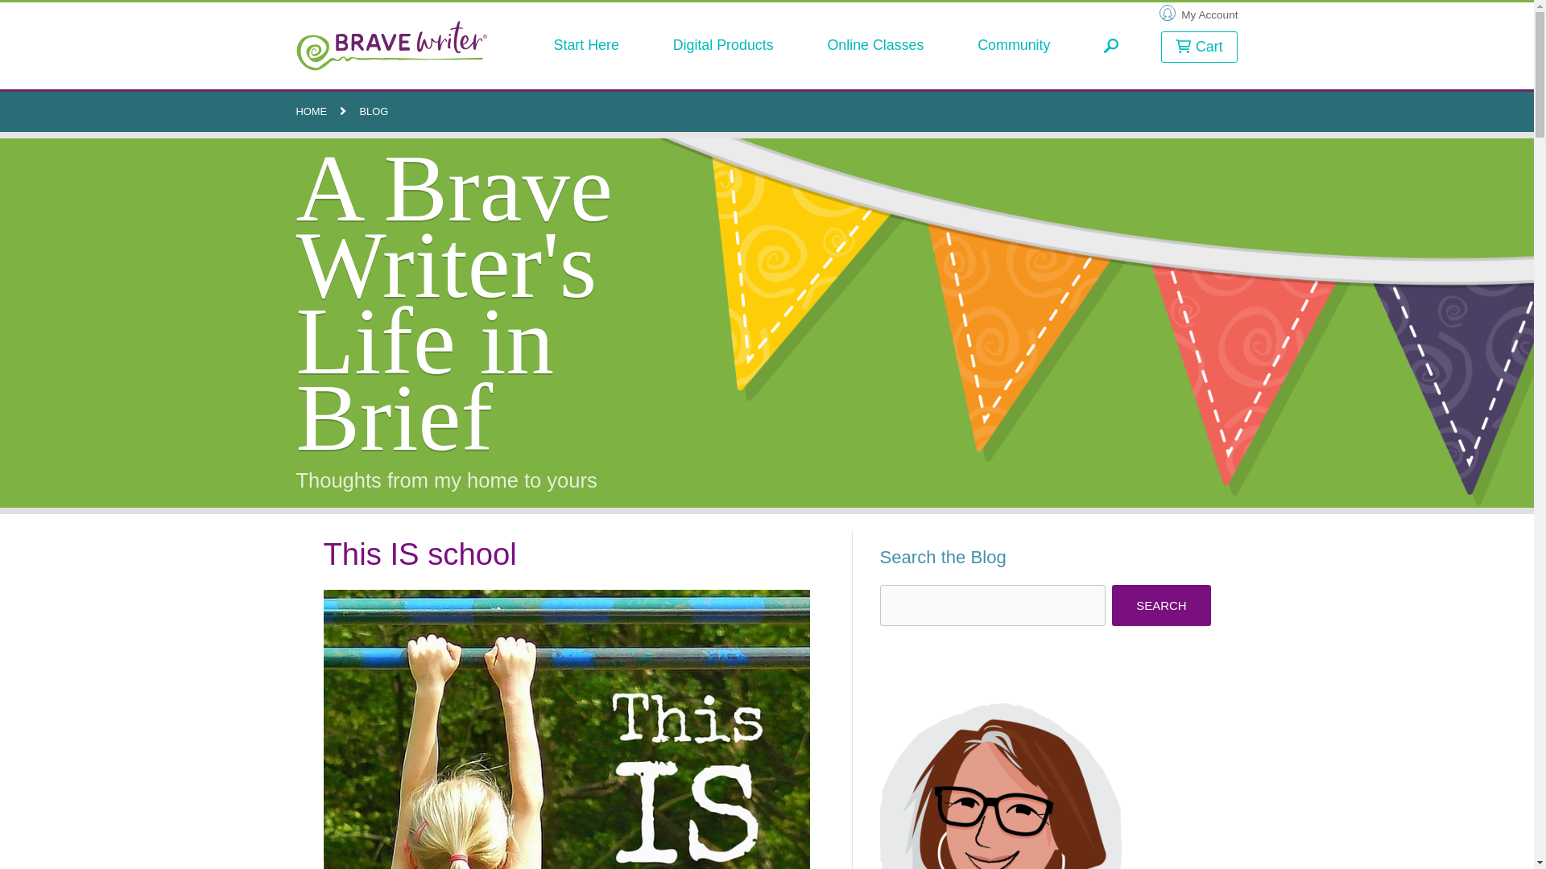 The image size is (1546, 869). Describe the element at coordinates (1161, 605) in the screenshot. I see `Search` at that location.